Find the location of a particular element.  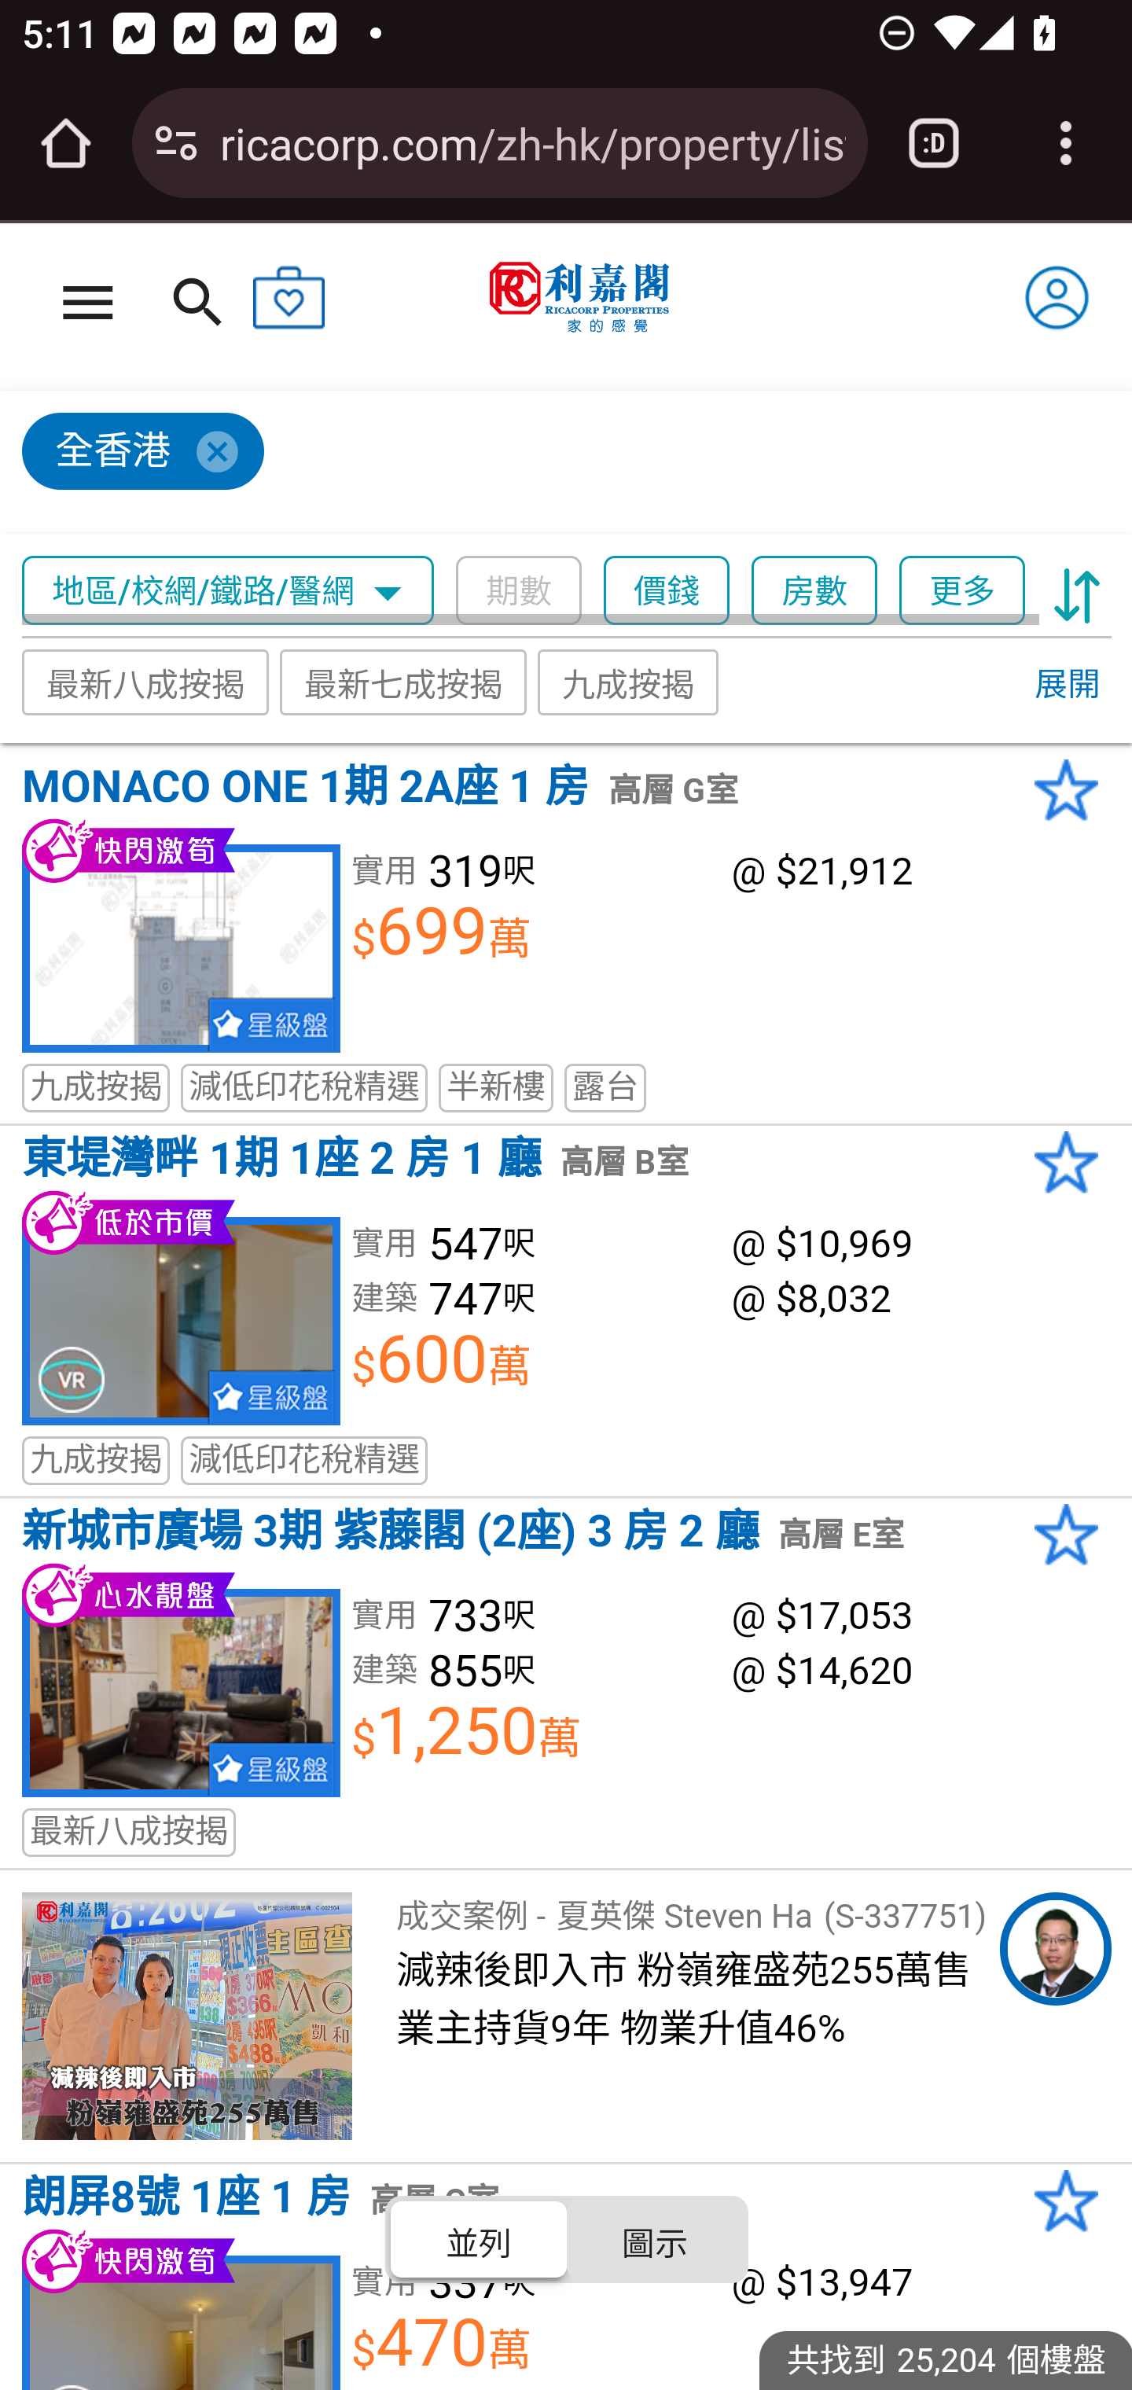

並列 is located at coordinates (480, 2237).